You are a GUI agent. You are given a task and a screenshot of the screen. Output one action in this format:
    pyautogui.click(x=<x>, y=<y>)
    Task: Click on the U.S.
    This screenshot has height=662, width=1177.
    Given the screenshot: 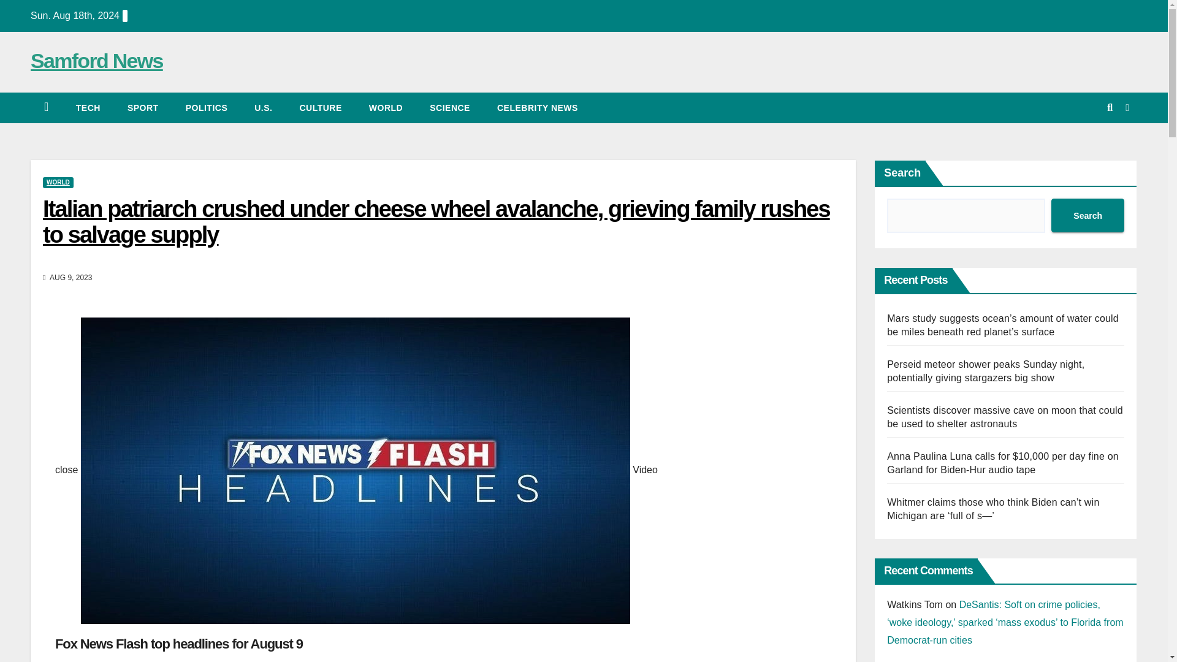 What is the action you would take?
    pyautogui.click(x=264, y=108)
    